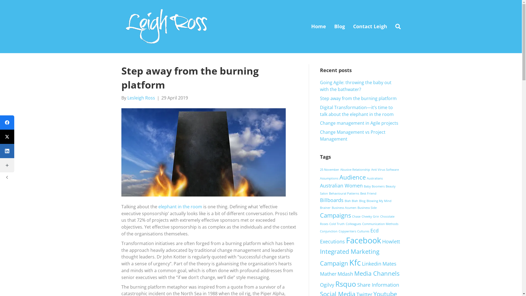 This screenshot has width=526, height=296. Describe the element at coordinates (350, 257) in the screenshot. I see `Integrated Marketing Campaign` at that location.